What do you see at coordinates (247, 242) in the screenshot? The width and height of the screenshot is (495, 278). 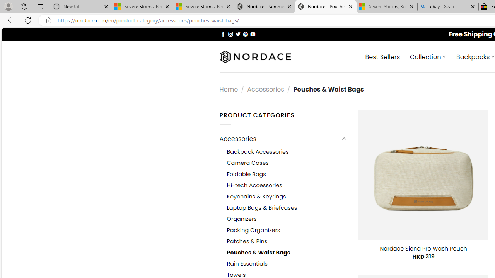 I see `Patches & Pins` at bounding box center [247, 242].